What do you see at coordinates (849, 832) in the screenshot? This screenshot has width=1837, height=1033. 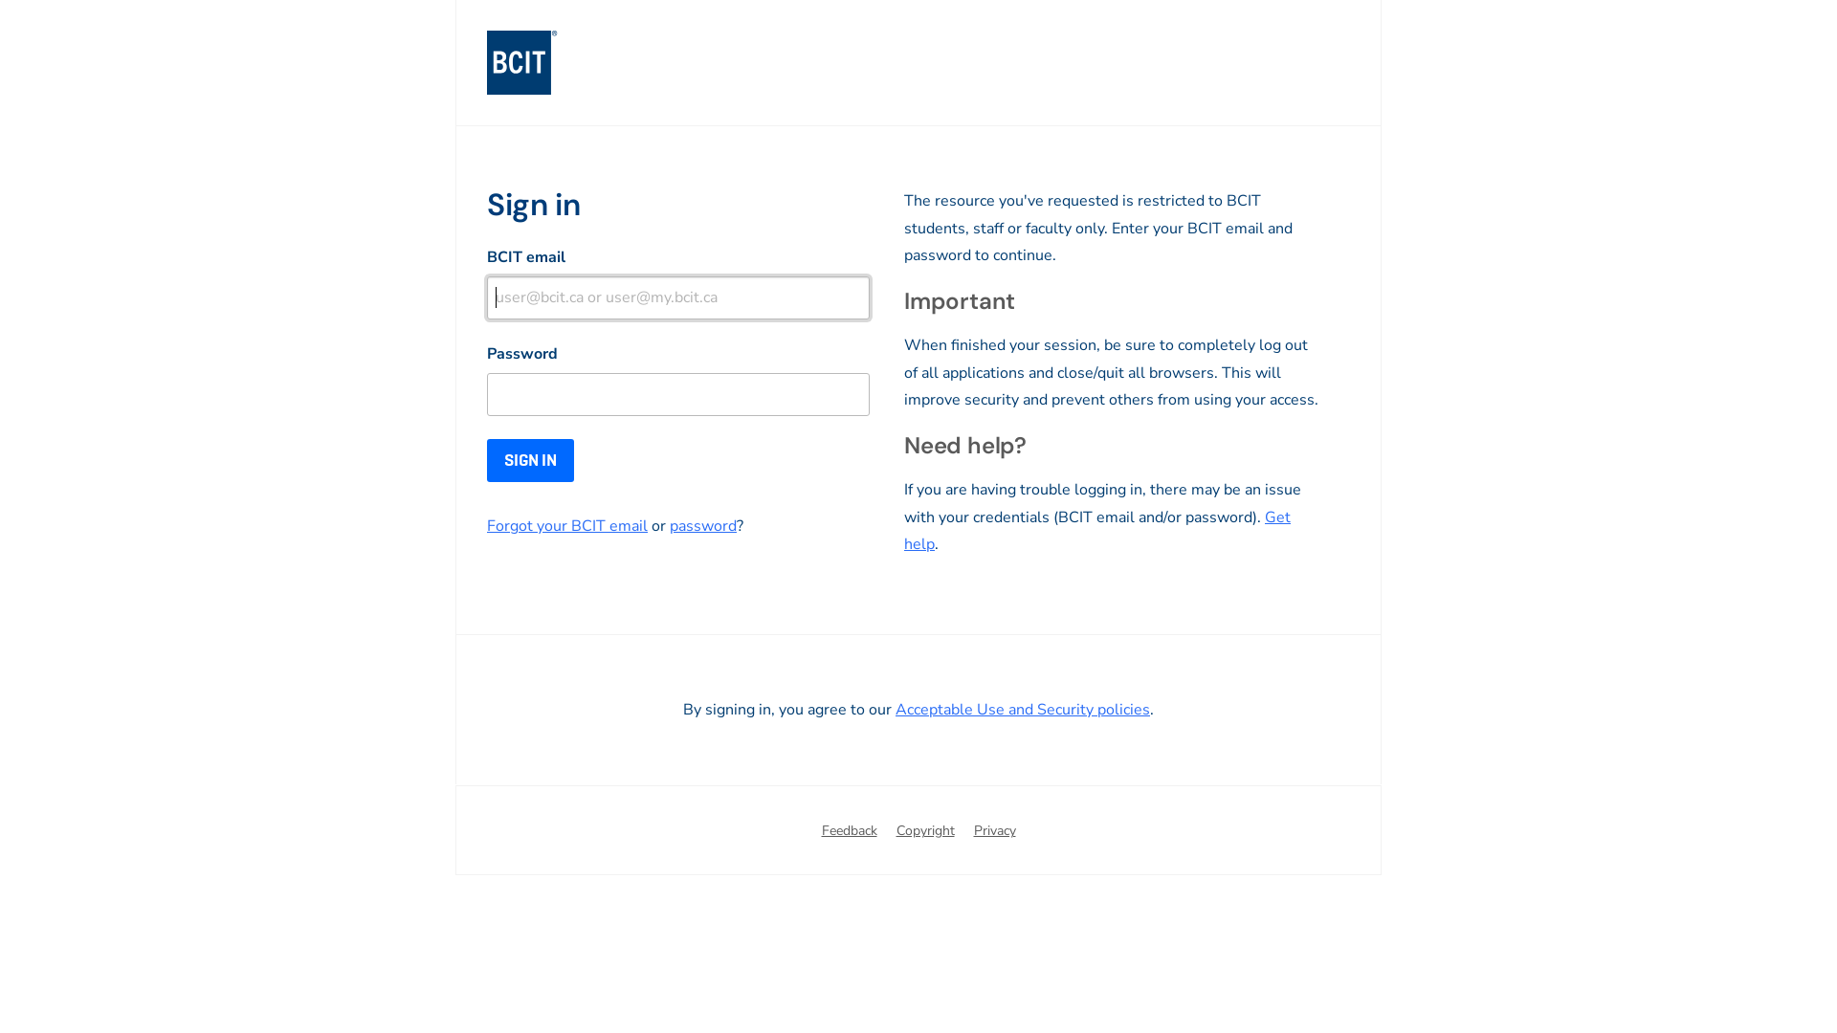 I see `Feedback` at bounding box center [849, 832].